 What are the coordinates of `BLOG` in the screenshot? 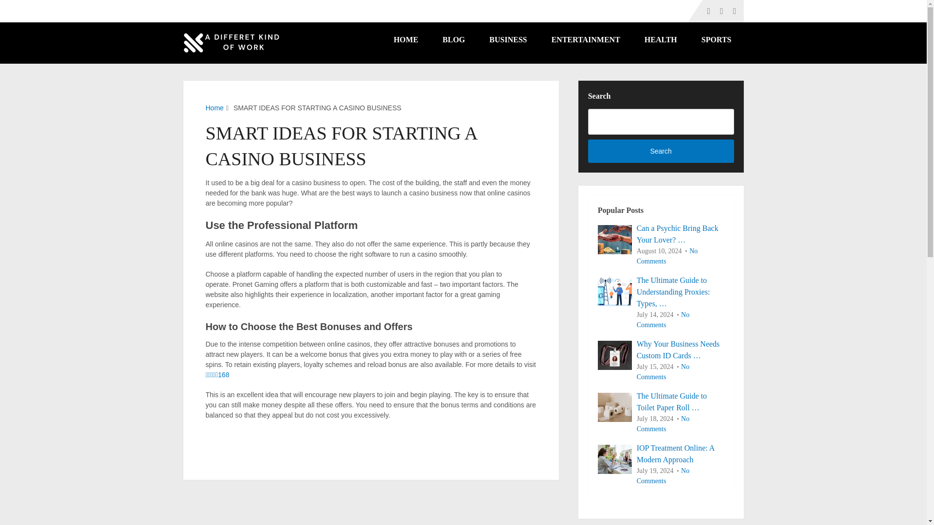 It's located at (454, 40).